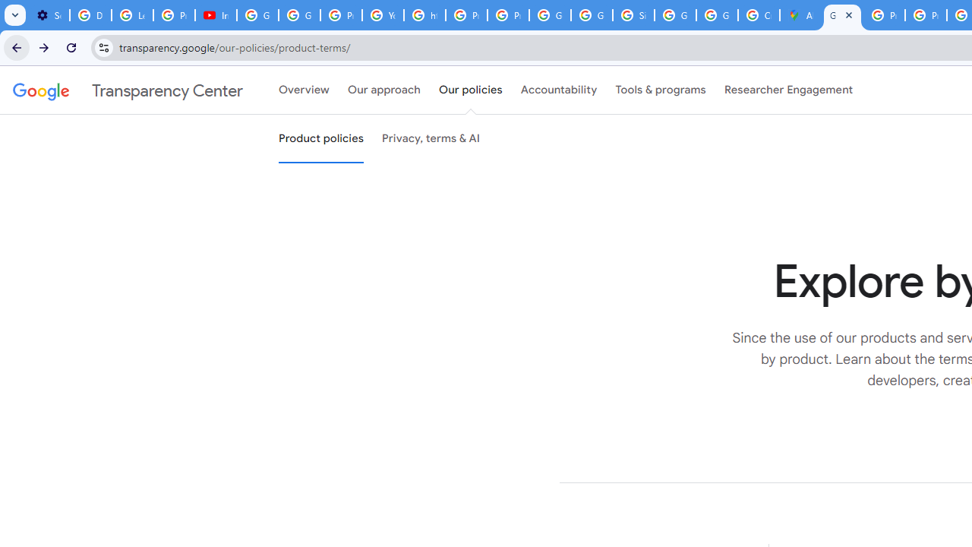 This screenshot has height=547, width=972. What do you see at coordinates (320, 139) in the screenshot?
I see `Product policies` at bounding box center [320, 139].